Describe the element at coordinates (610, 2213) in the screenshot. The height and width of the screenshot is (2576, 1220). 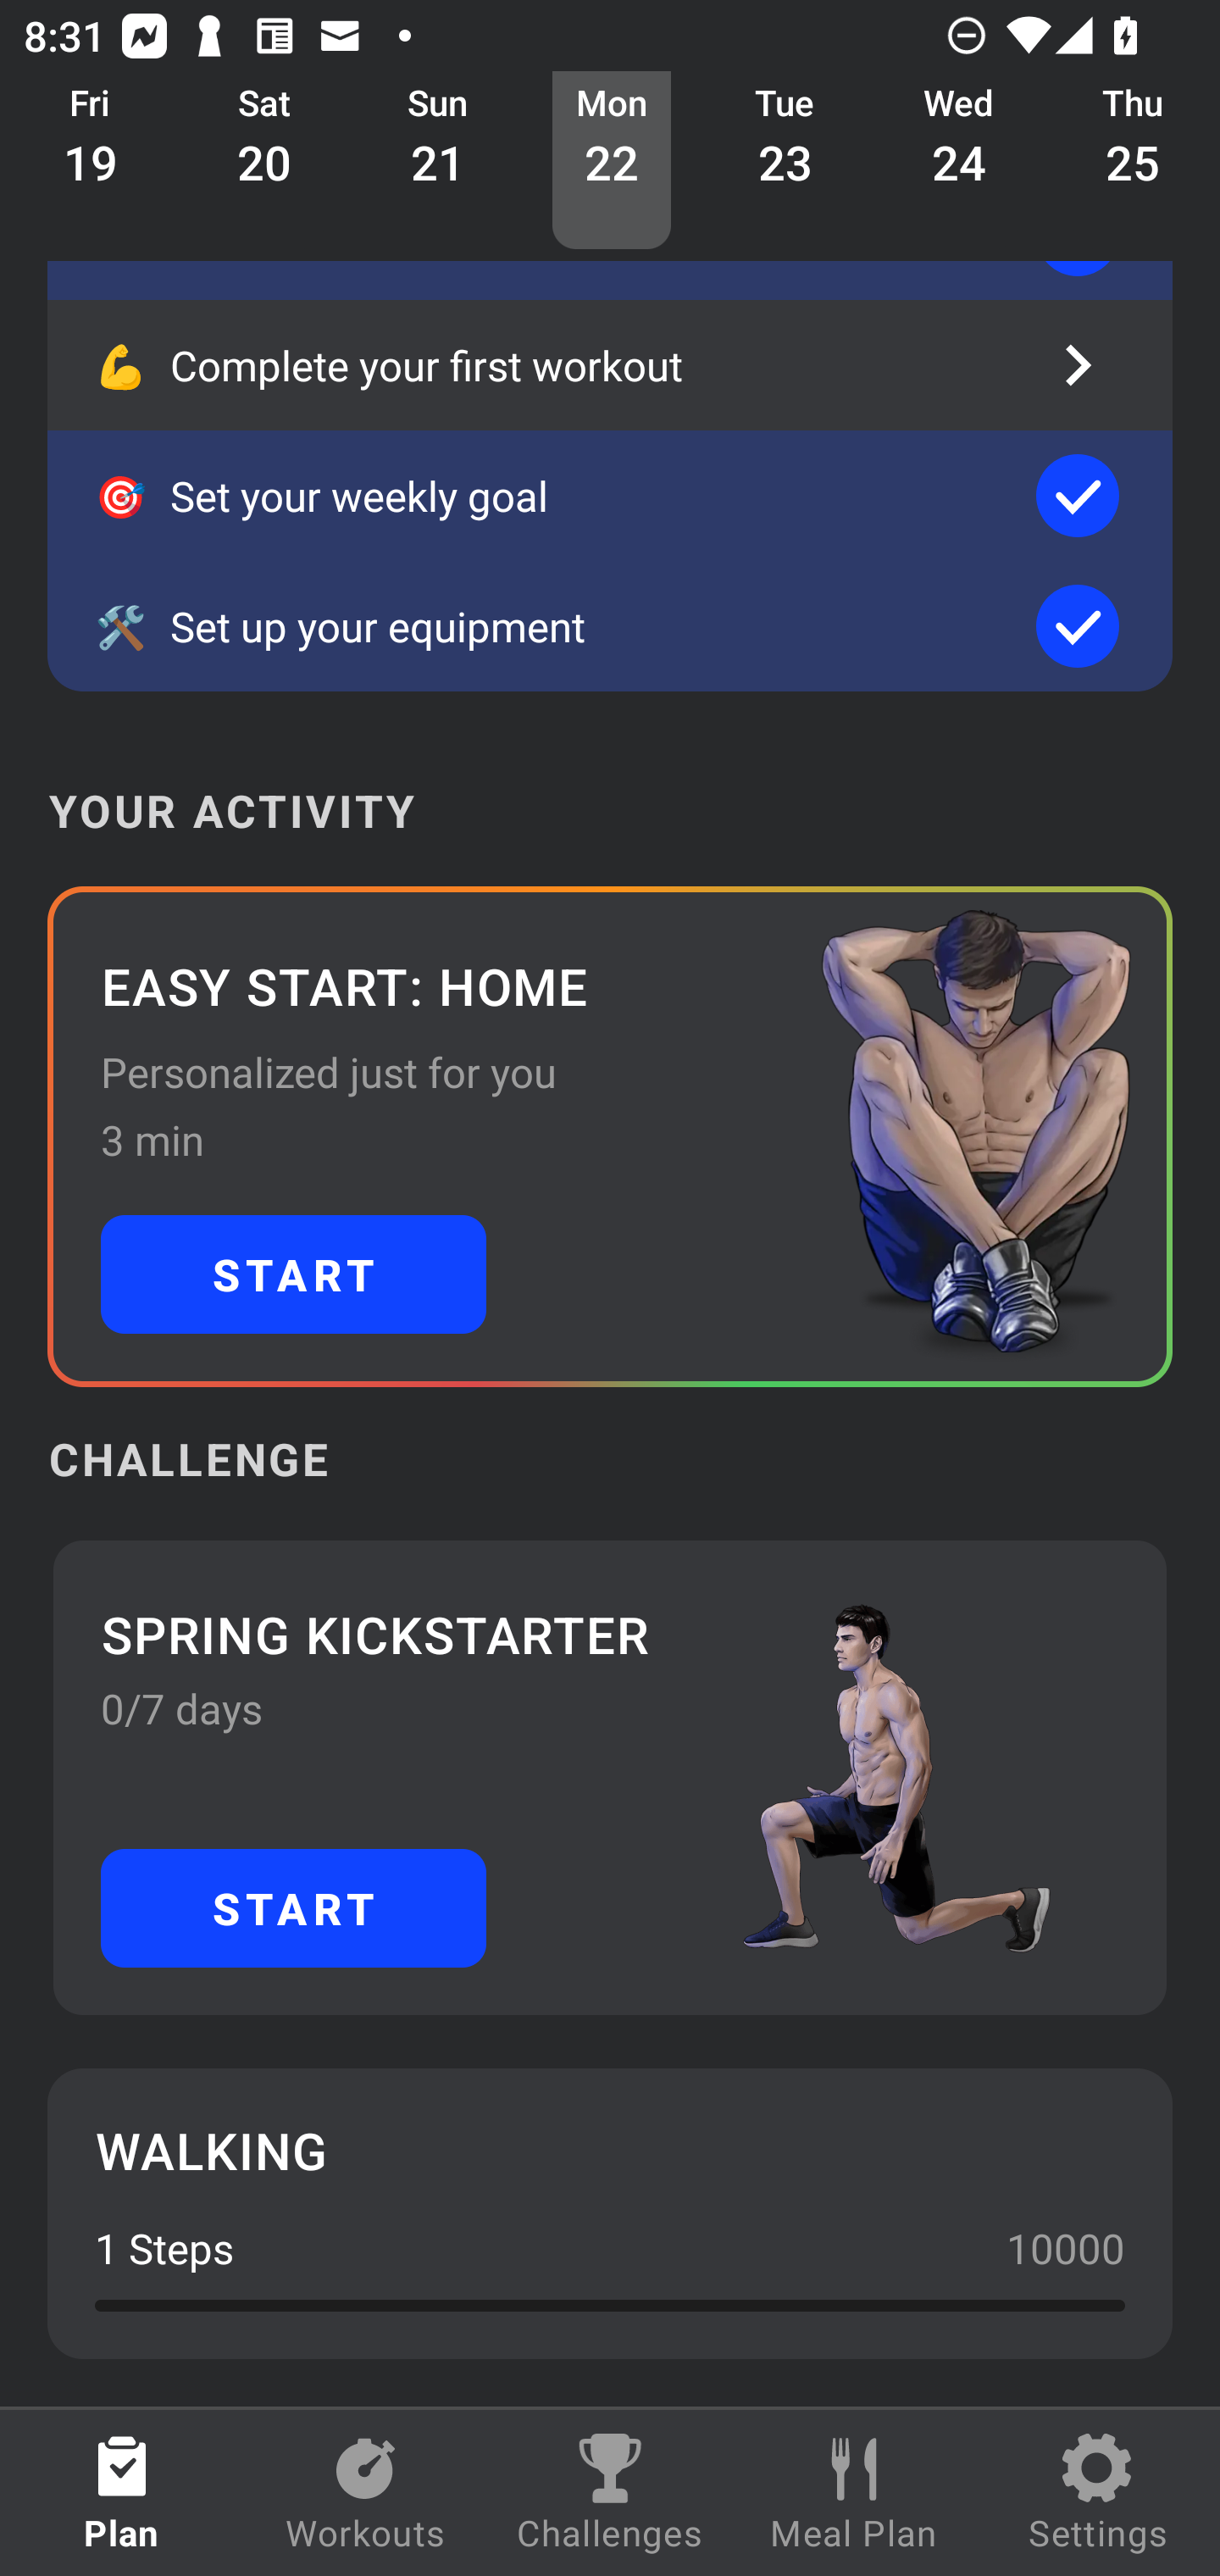
I see `WALKING 1 Steps 10000 0.0` at that location.